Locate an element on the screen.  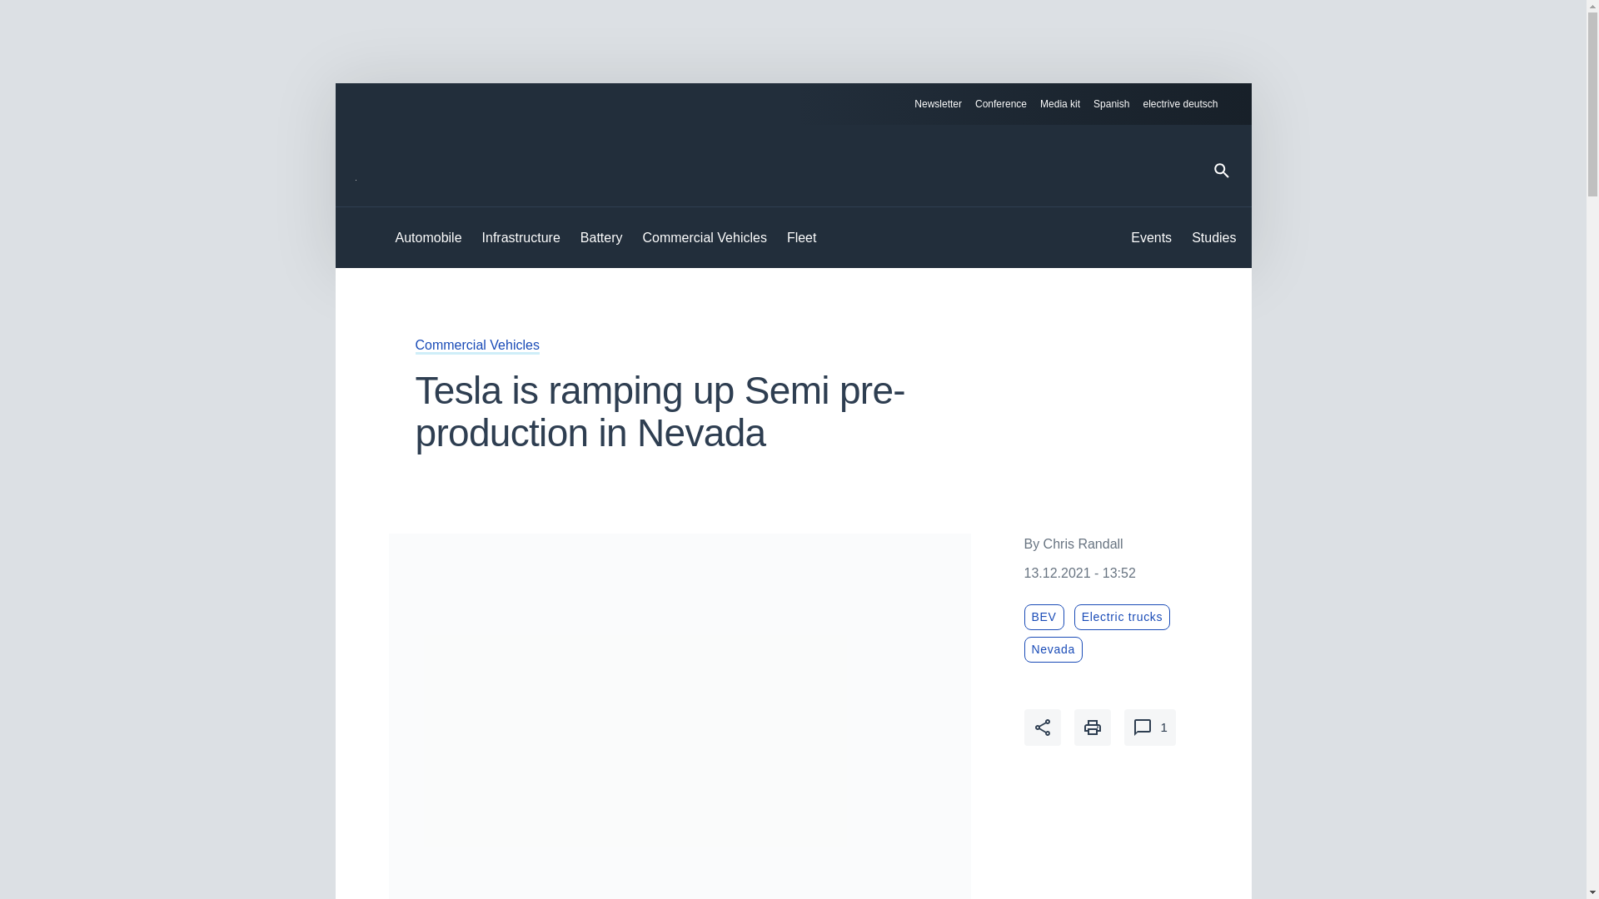
Studies is located at coordinates (1213, 238).